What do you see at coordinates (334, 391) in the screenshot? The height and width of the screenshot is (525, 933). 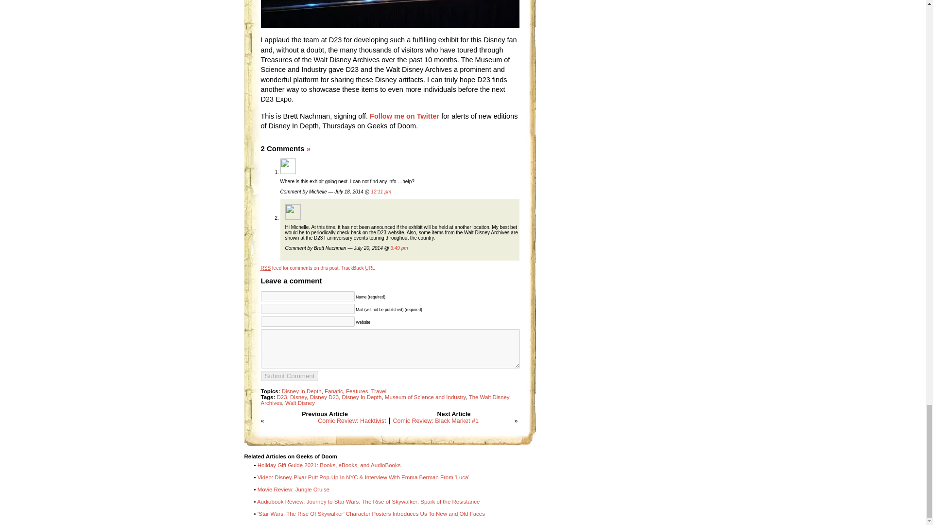 I see `Fanatic` at bounding box center [334, 391].